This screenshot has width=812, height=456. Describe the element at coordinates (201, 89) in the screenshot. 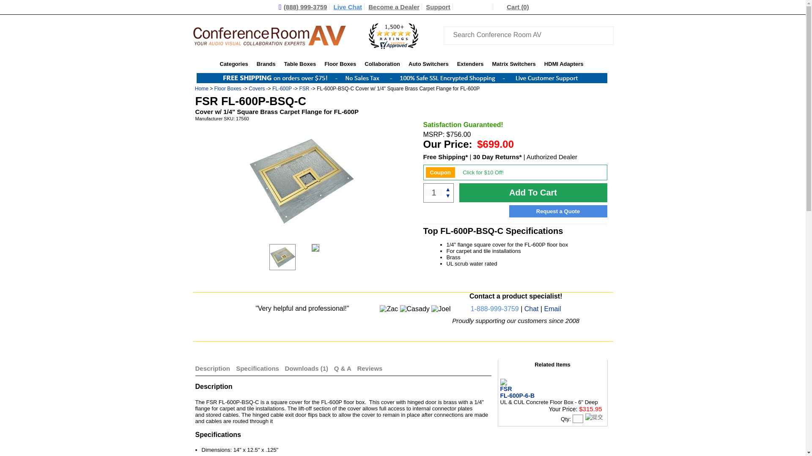

I see `Home` at that location.